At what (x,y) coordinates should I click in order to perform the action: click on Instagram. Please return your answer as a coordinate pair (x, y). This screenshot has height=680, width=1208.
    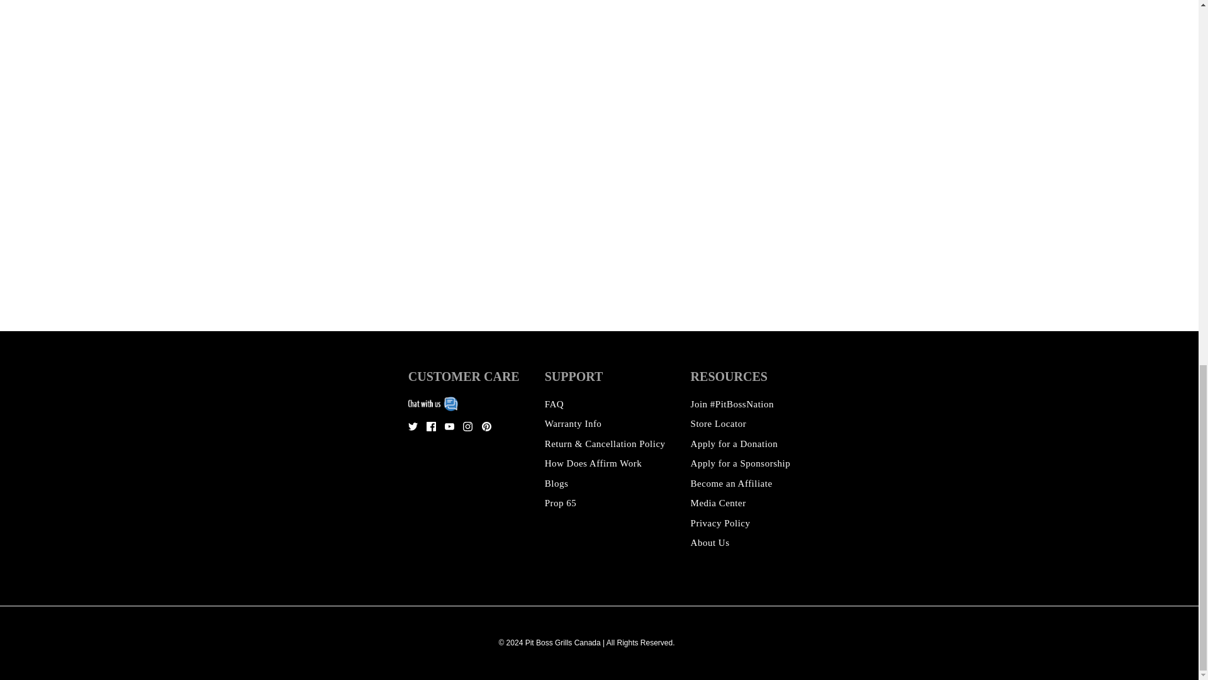
    Looking at the image, I should click on (467, 426).